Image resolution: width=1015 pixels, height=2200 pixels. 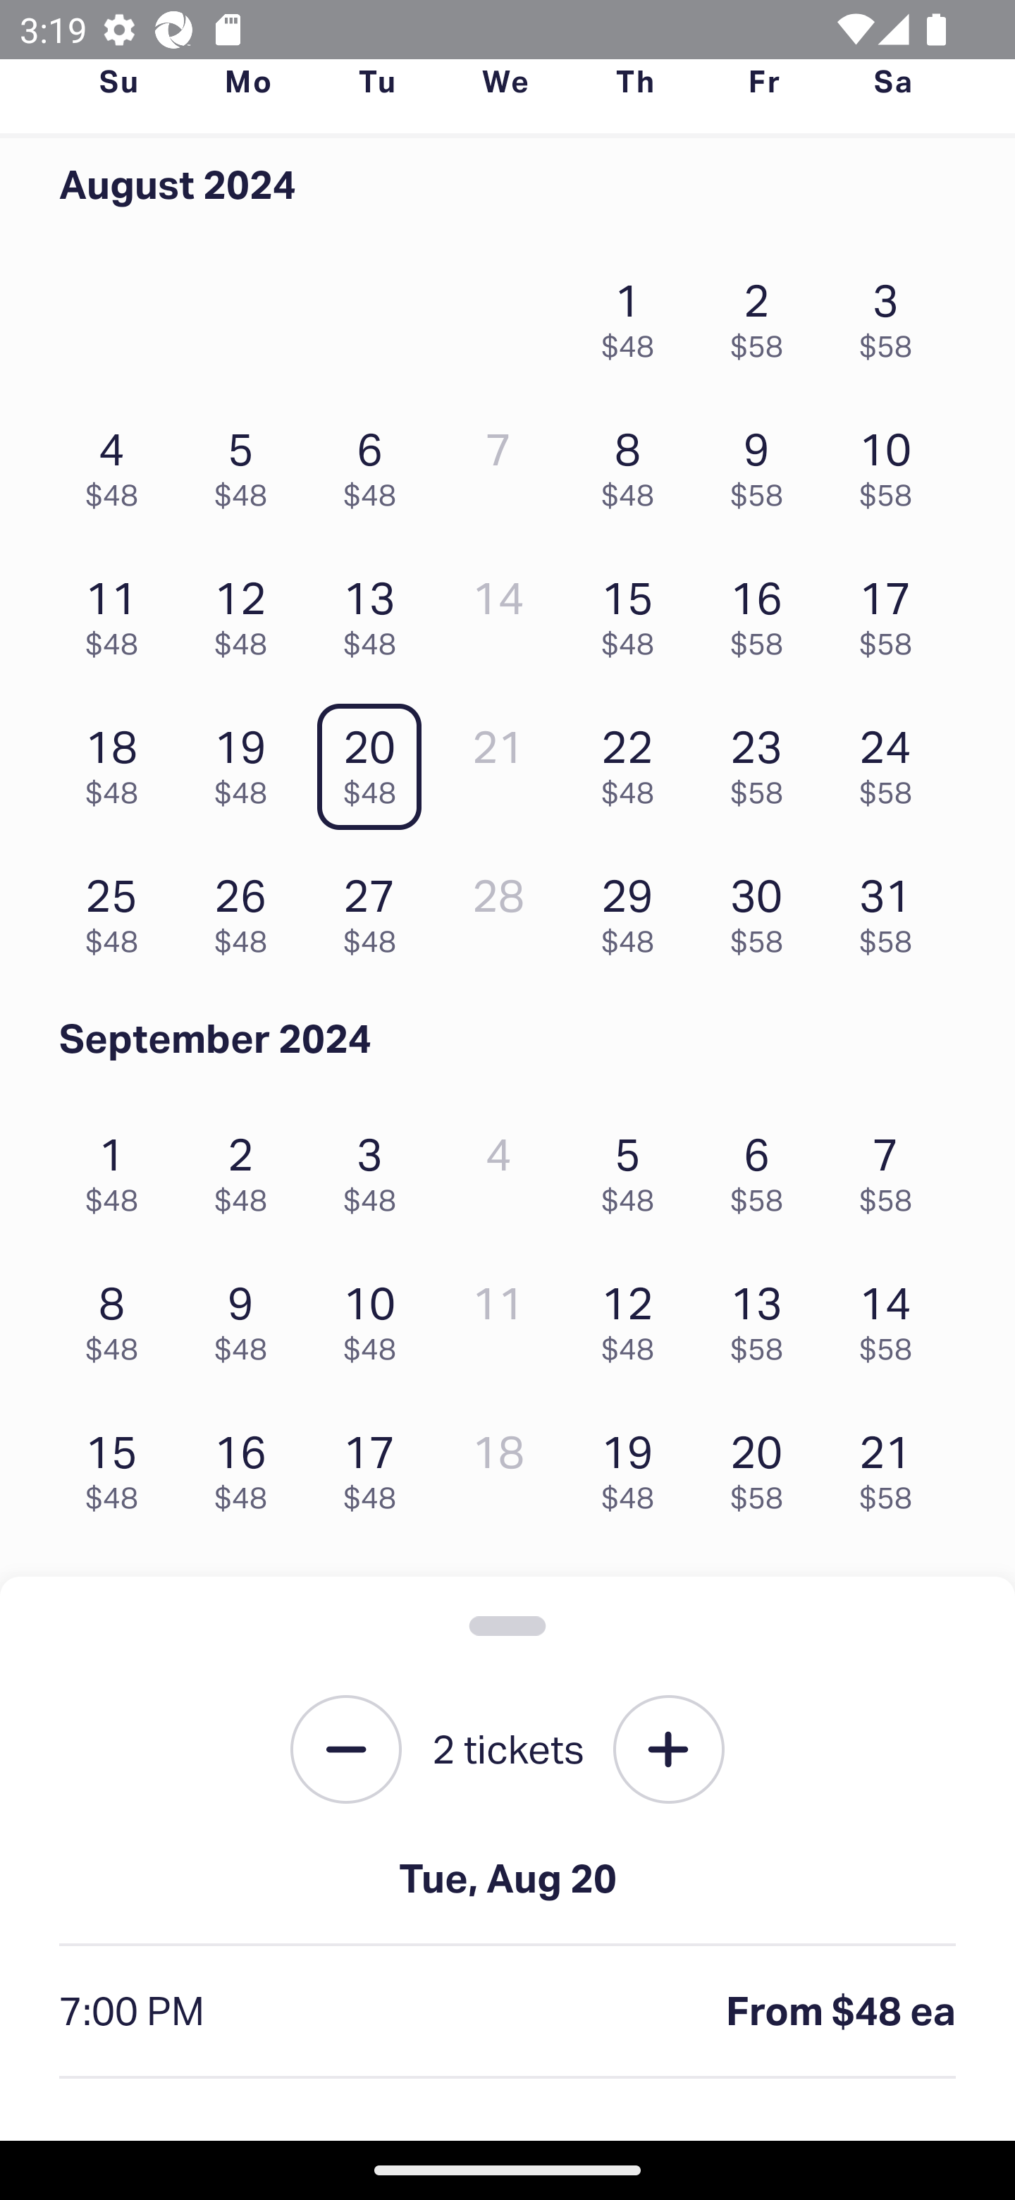 I want to click on 12 $48, so click(x=634, y=1316).